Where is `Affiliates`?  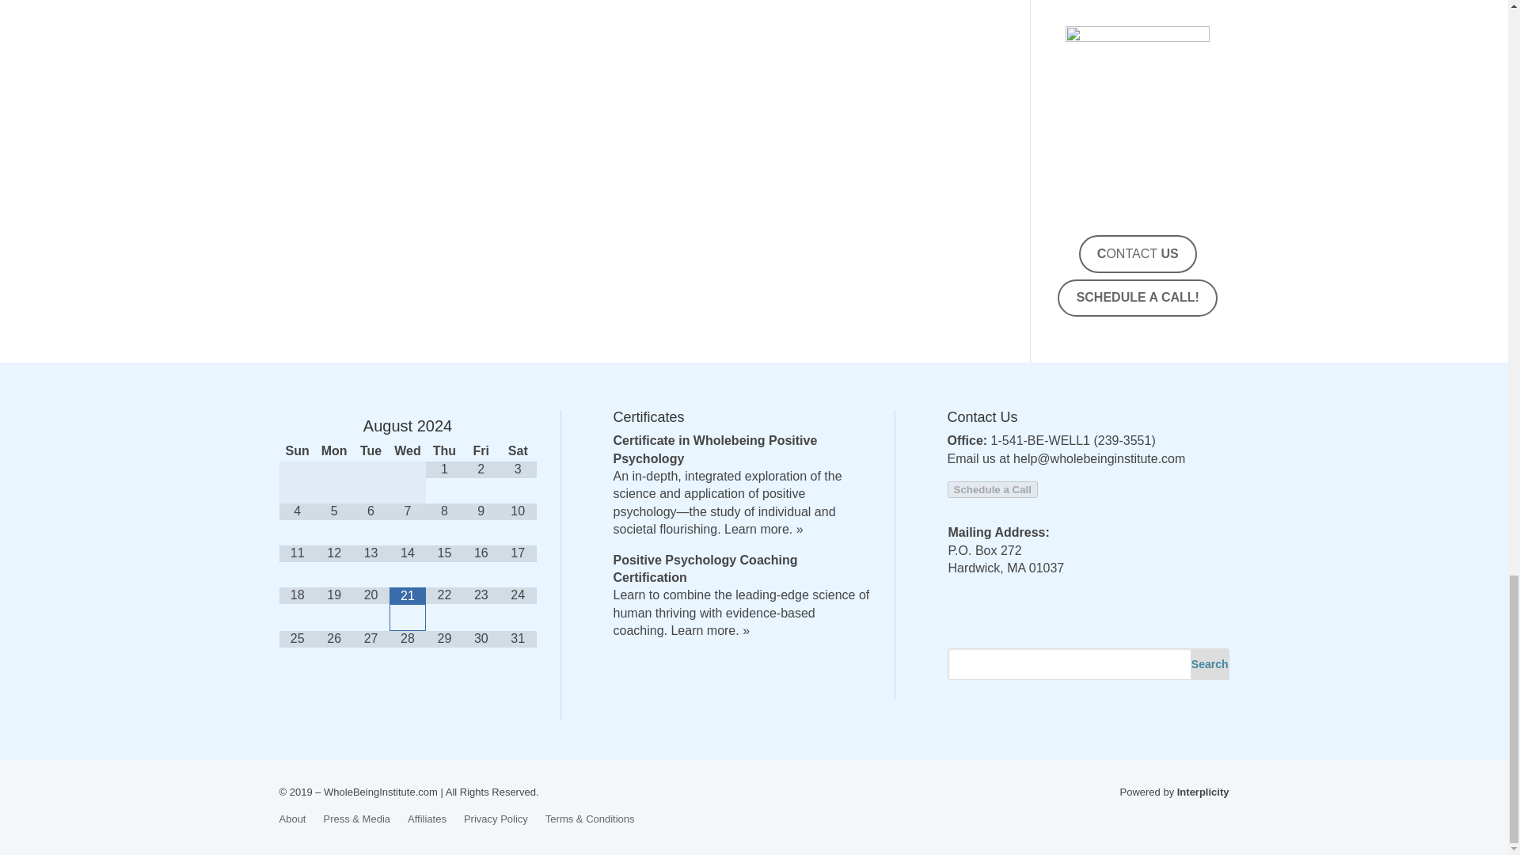 Affiliates is located at coordinates (427, 815).